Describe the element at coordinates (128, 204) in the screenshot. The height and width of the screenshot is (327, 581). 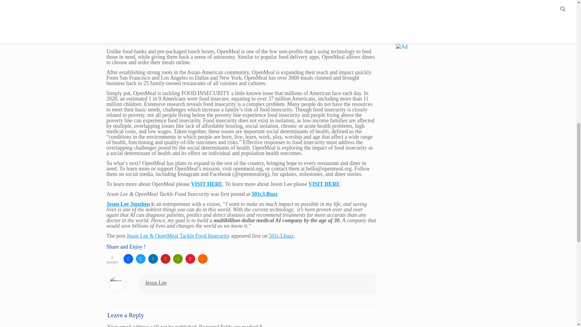
I see `Jesen Lee Junzhen` at that location.